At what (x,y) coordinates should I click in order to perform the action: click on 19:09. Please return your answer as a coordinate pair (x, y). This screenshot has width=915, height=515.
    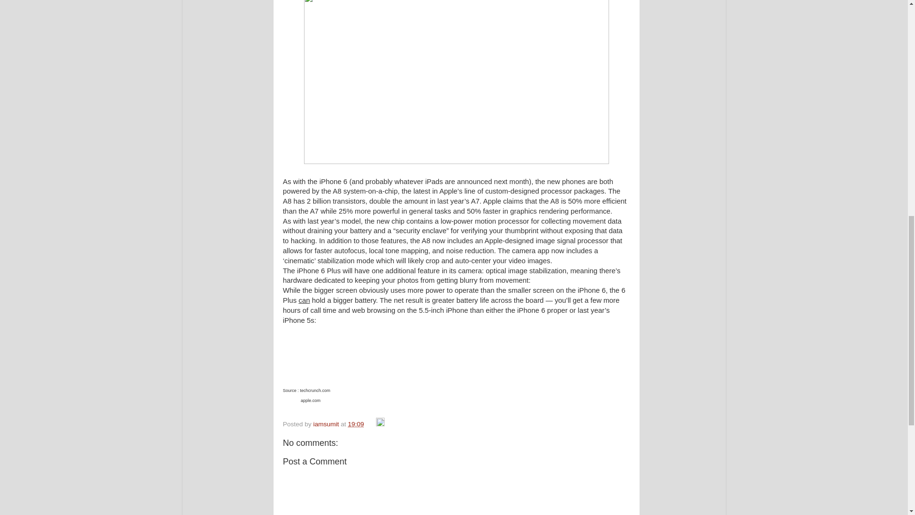
    Looking at the image, I should click on (356, 424).